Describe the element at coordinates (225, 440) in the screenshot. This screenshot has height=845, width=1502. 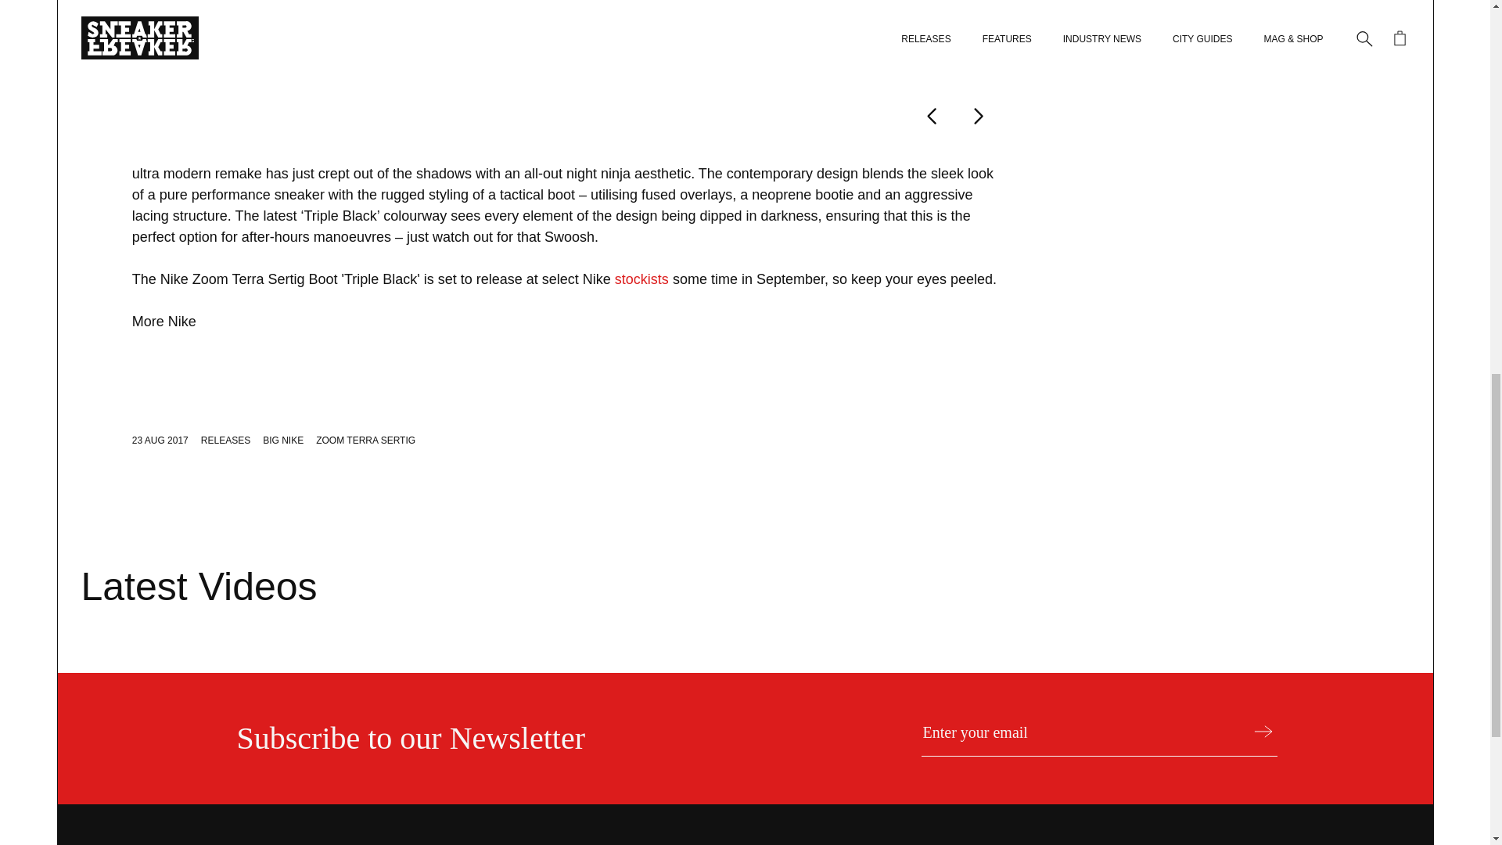
I see `RELEASES` at that location.